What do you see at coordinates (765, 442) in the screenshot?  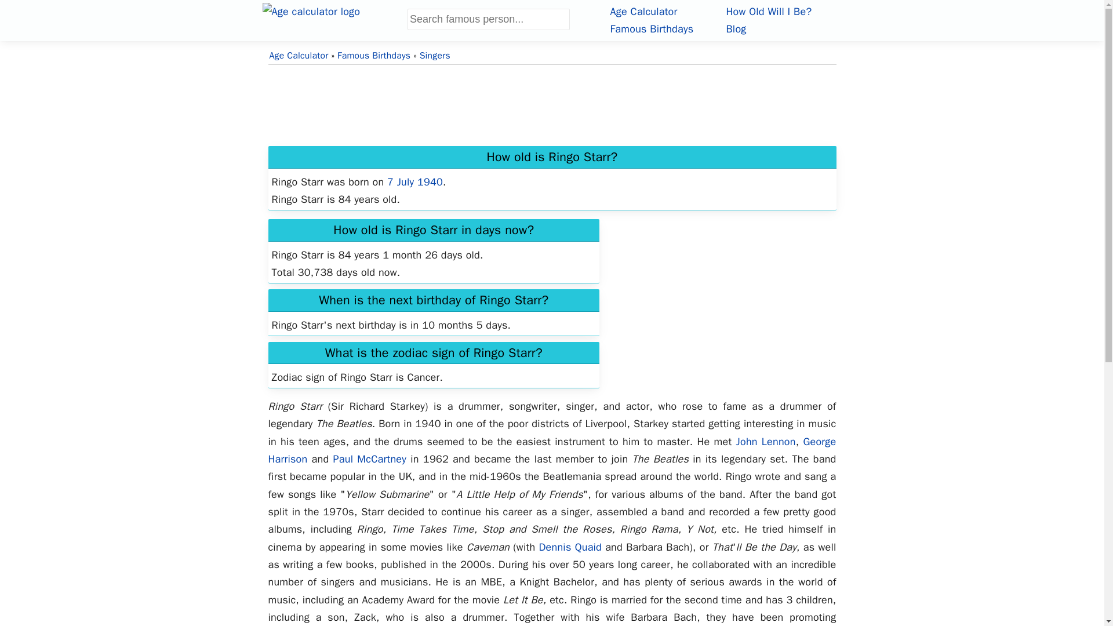 I see `John Lennon` at bounding box center [765, 442].